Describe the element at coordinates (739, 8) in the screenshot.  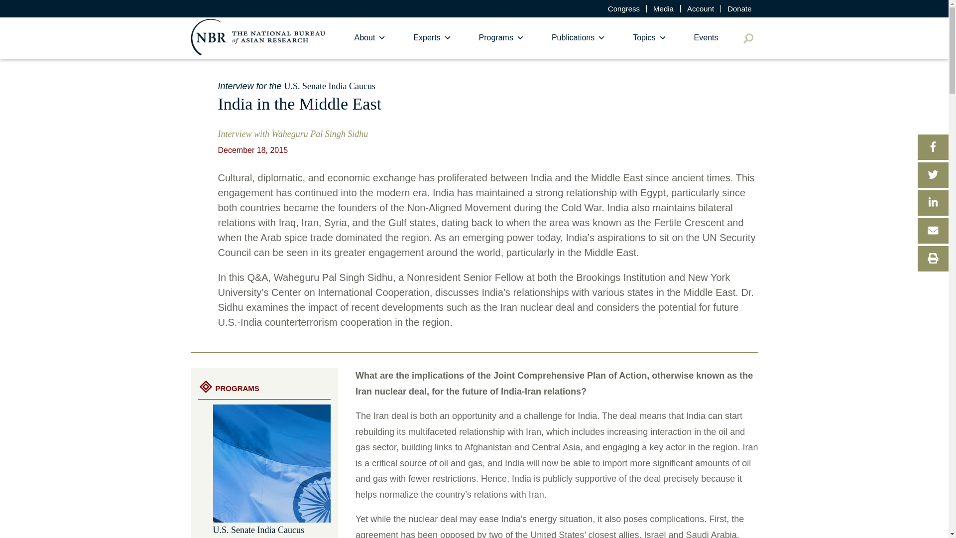
I see `Donate` at that location.